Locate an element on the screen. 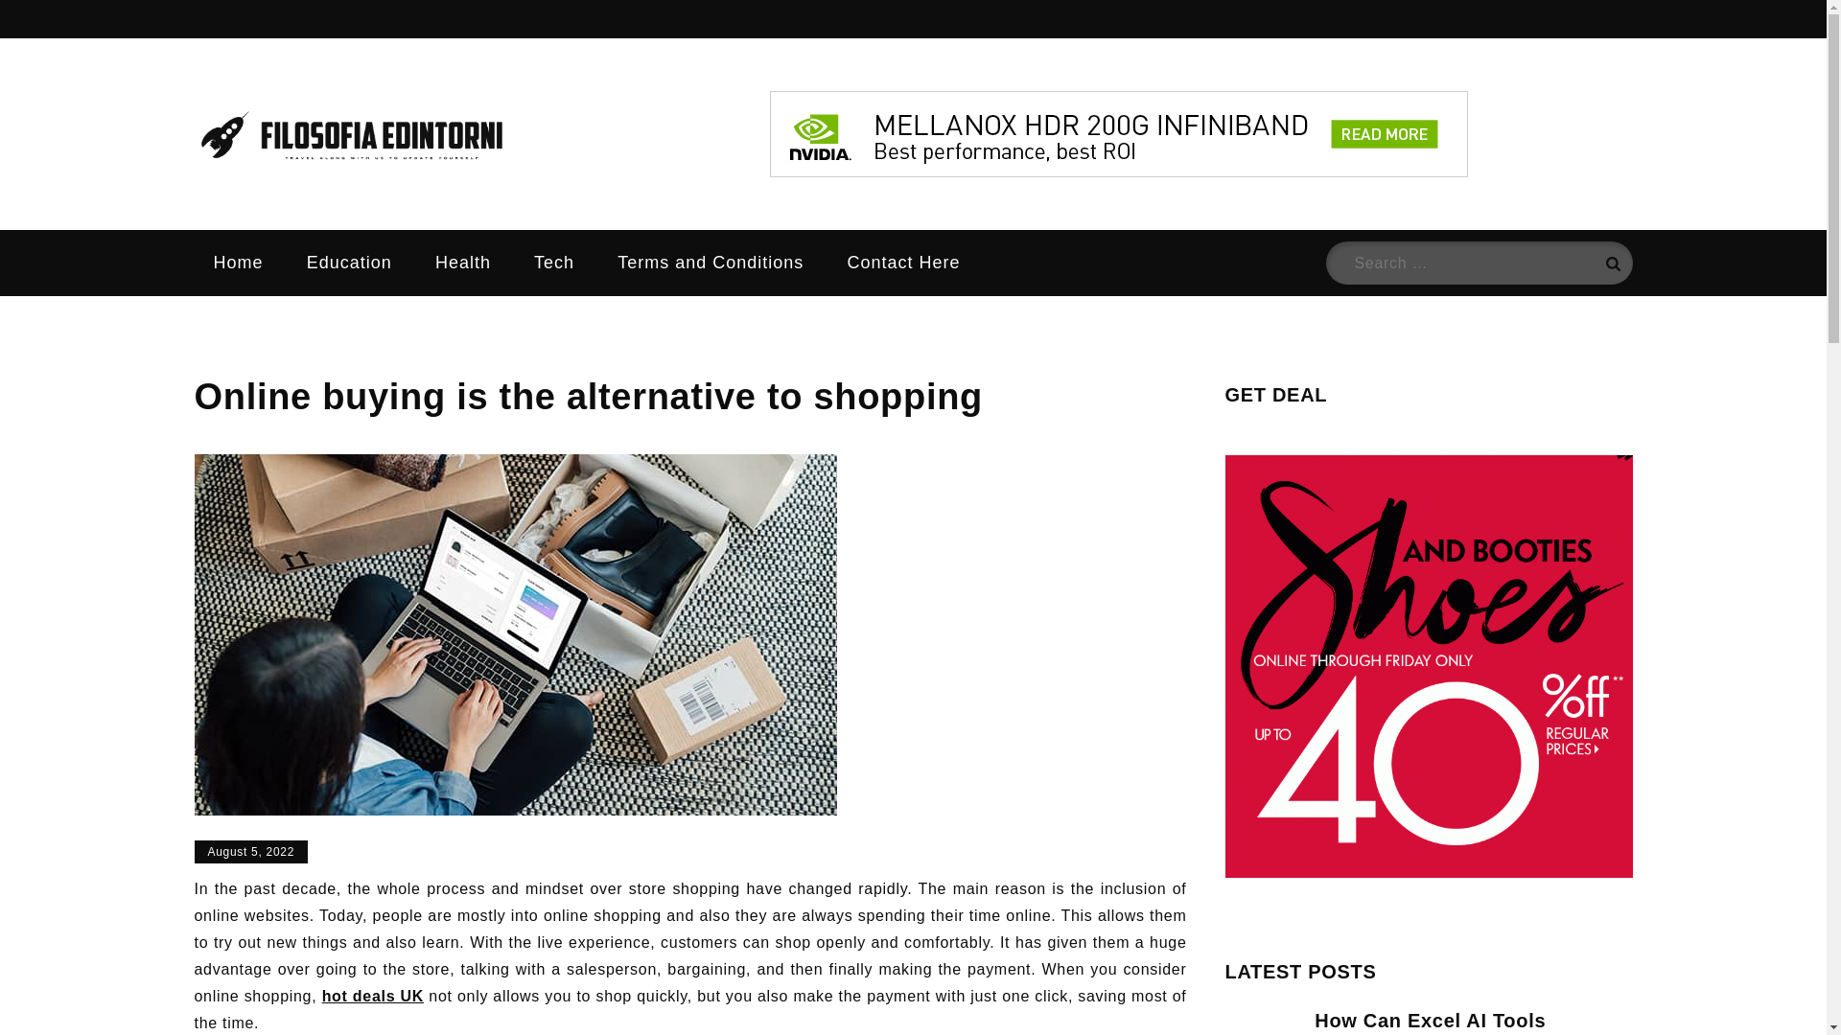 The width and height of the screenshot is (1841, 1035). How Can Excel AI Tools Improve Functionality? is located at coordinates (1430, 1023).